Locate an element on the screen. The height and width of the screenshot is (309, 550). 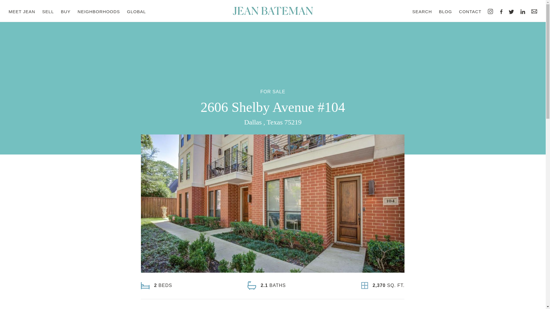
MEET JEAN is located at coordinates (22, 11).